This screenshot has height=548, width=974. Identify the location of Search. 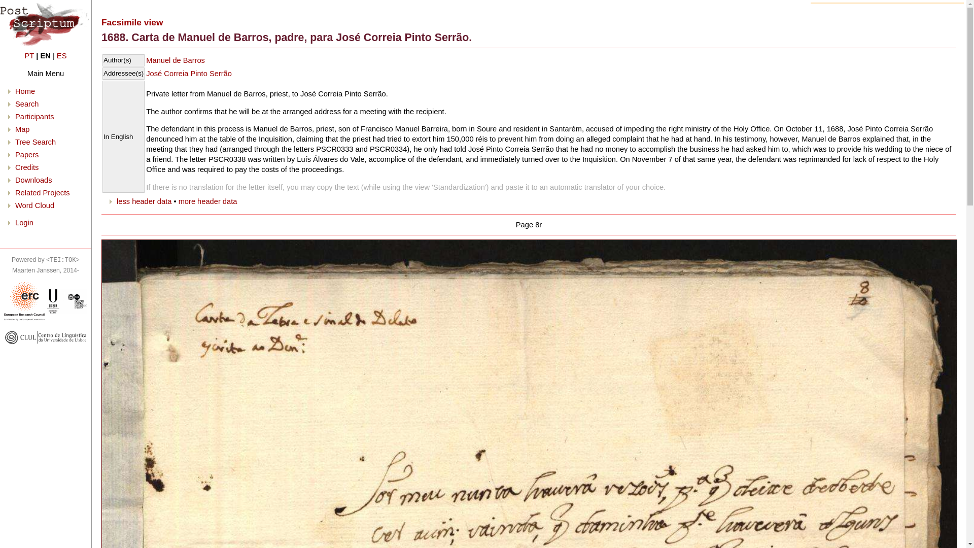
(27, 104).